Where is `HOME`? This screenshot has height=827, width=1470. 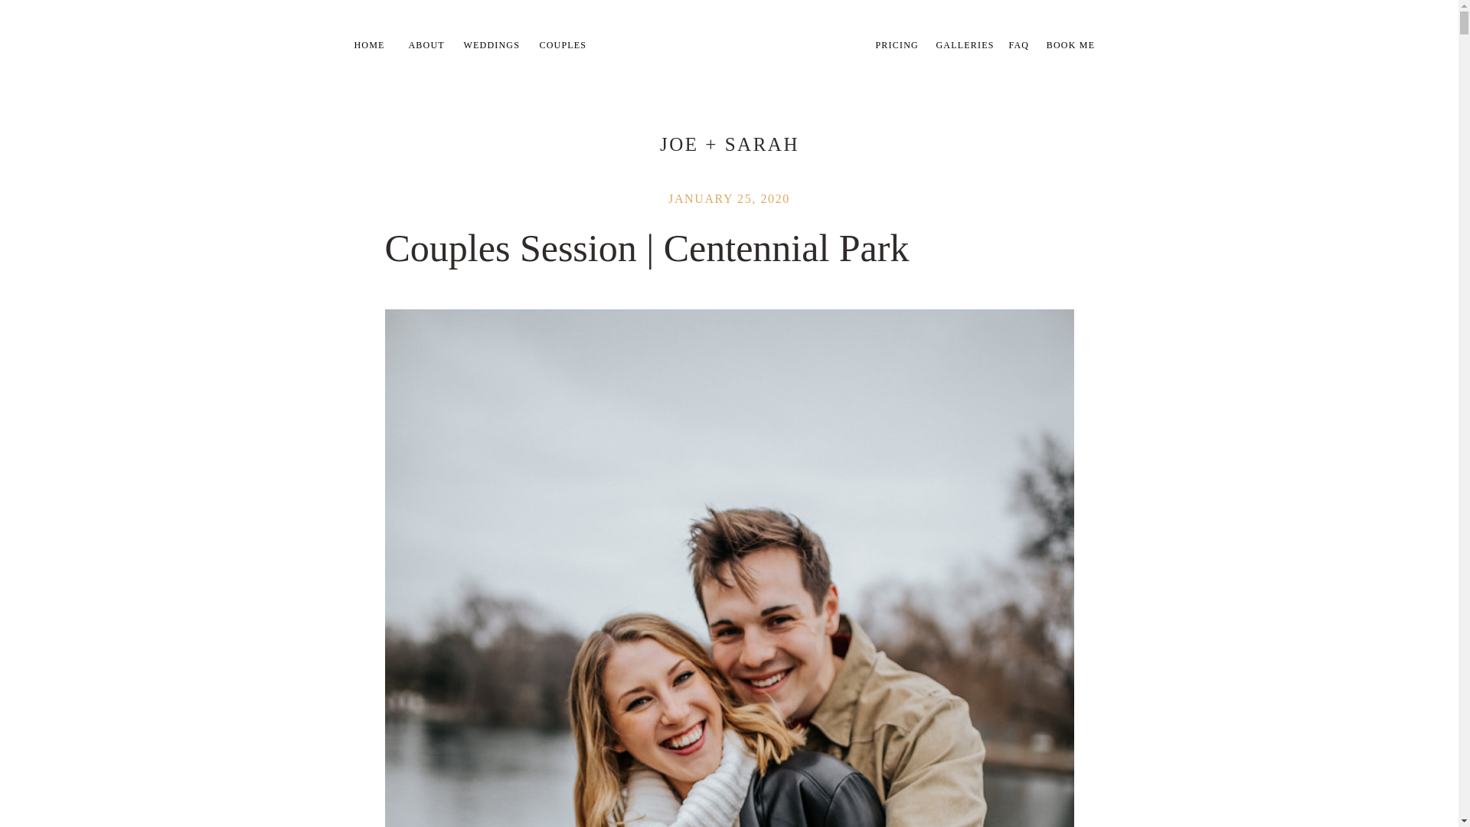
HOME is located at coordinates (373, 45).